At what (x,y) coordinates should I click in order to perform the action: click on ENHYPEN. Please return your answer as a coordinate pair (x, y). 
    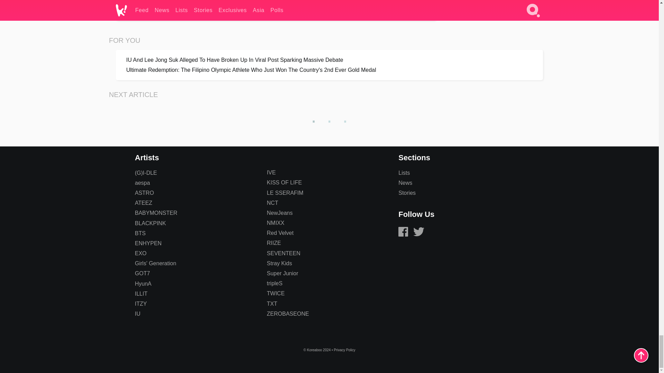
    Looking at the image, I should click on (148, 243).